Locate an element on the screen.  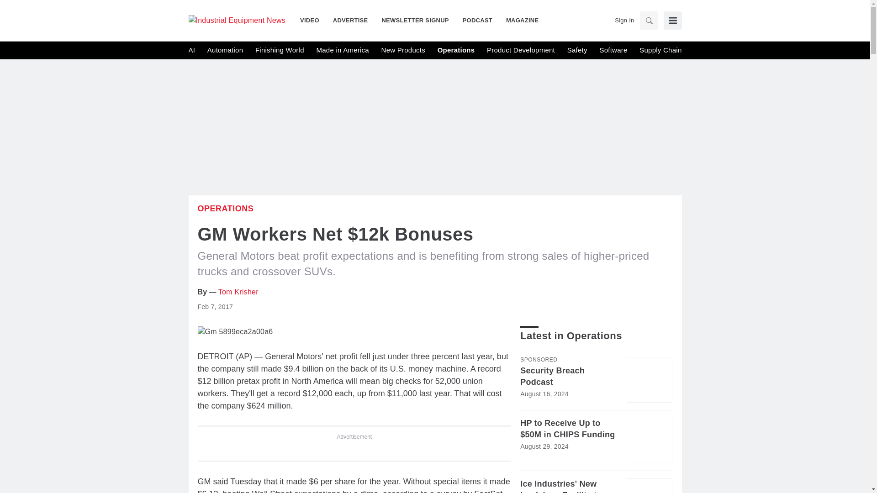
Finishing World is located at coordinates (280, 50).